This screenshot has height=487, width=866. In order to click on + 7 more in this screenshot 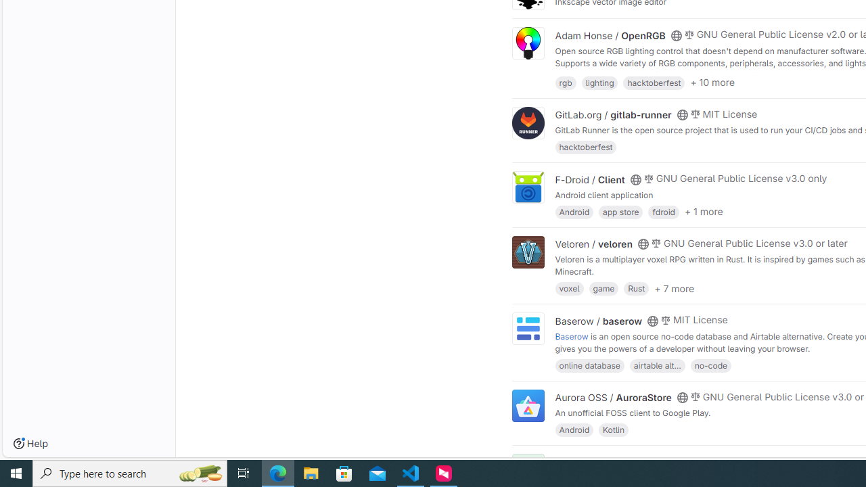, I will do `click(674, 288)`.